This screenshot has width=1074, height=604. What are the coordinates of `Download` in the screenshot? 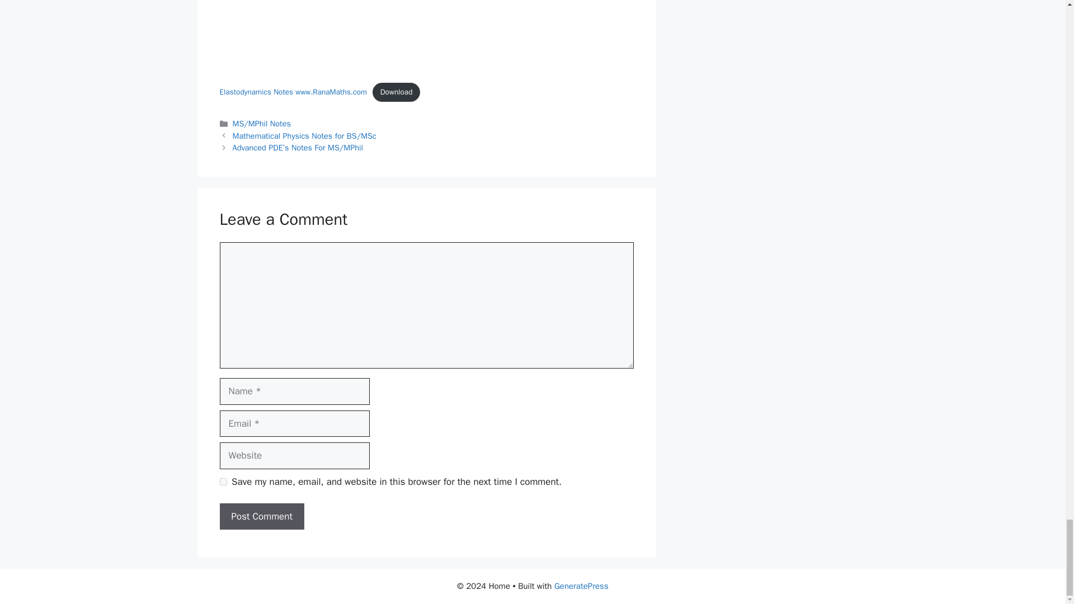 It's located at (396, 92).